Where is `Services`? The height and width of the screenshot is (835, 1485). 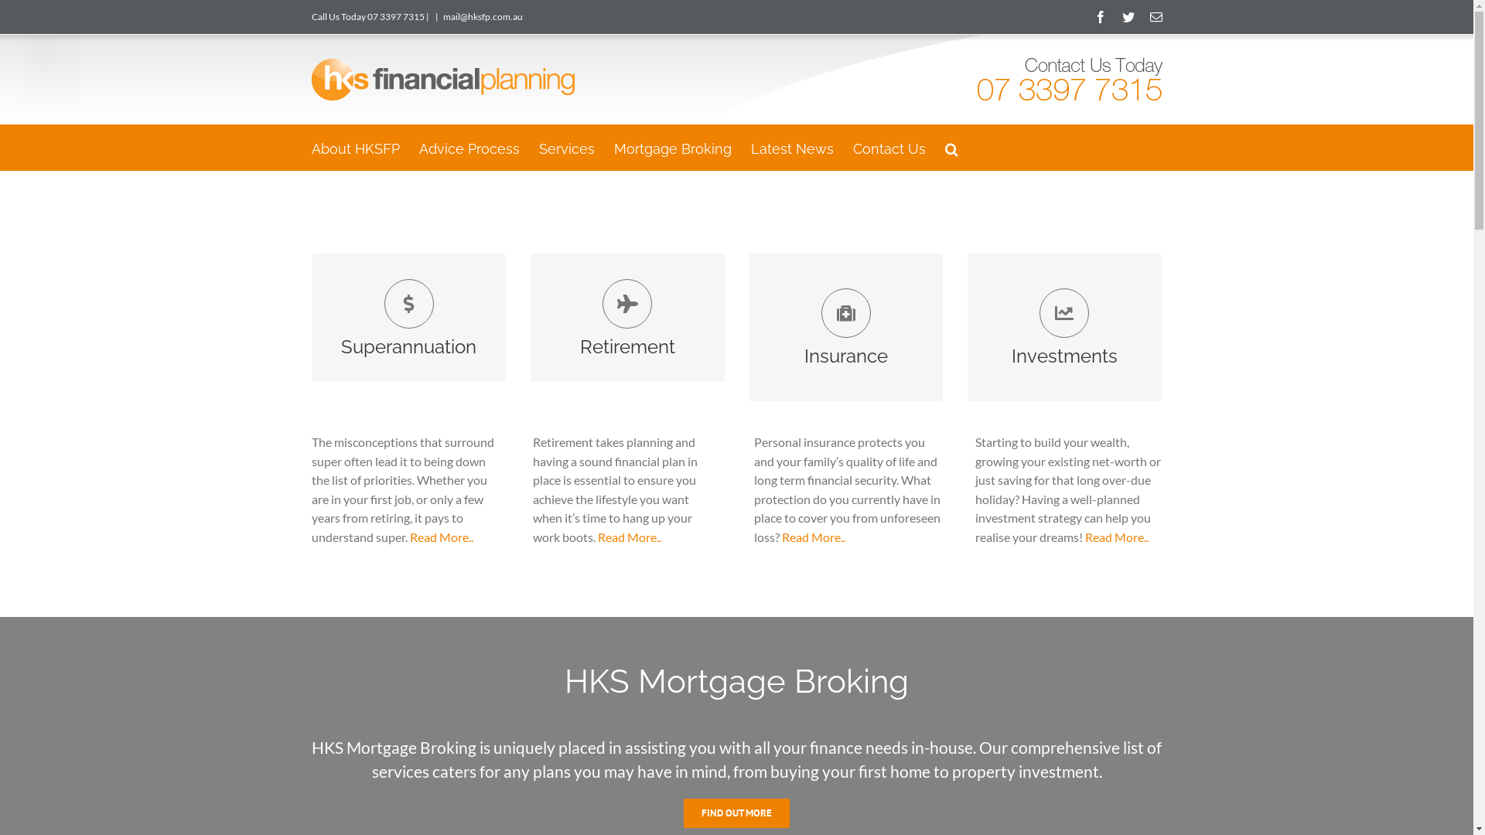 Services is located at coordinates (566, 148).